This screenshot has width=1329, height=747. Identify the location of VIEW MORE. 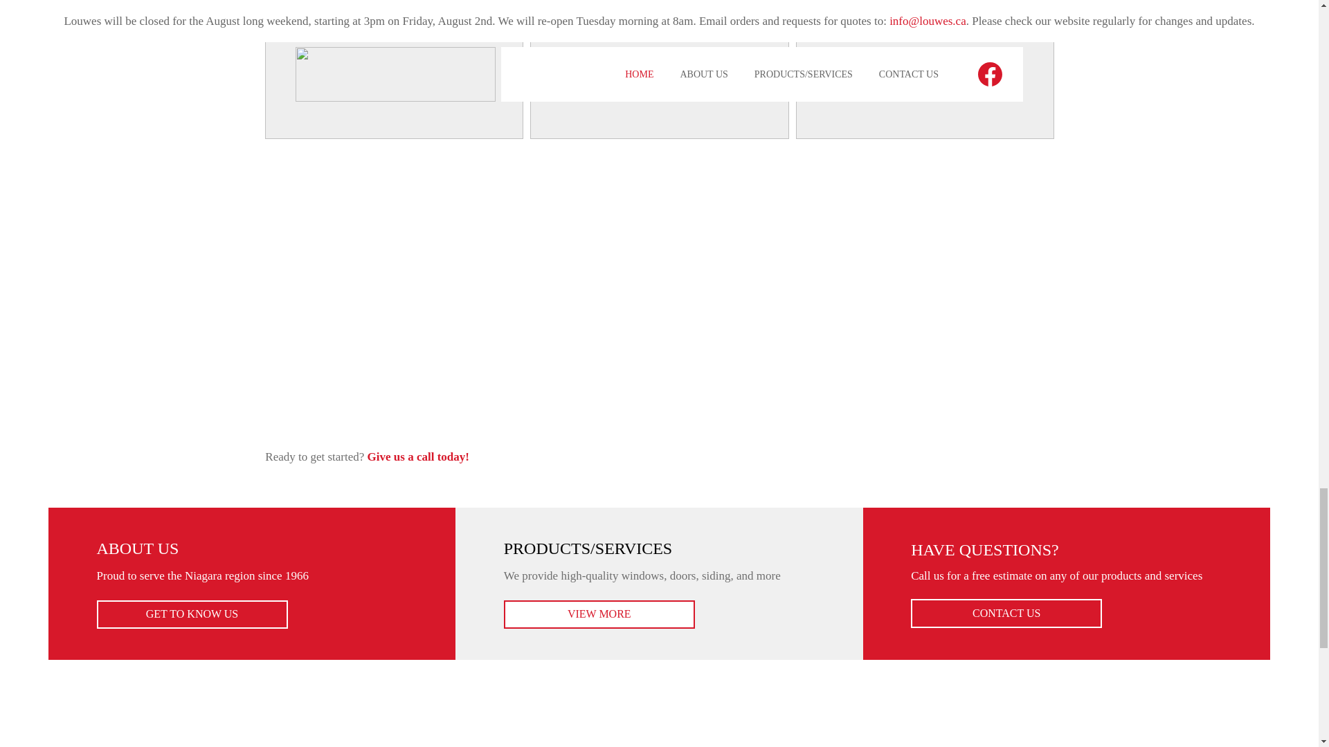
(599, 615).